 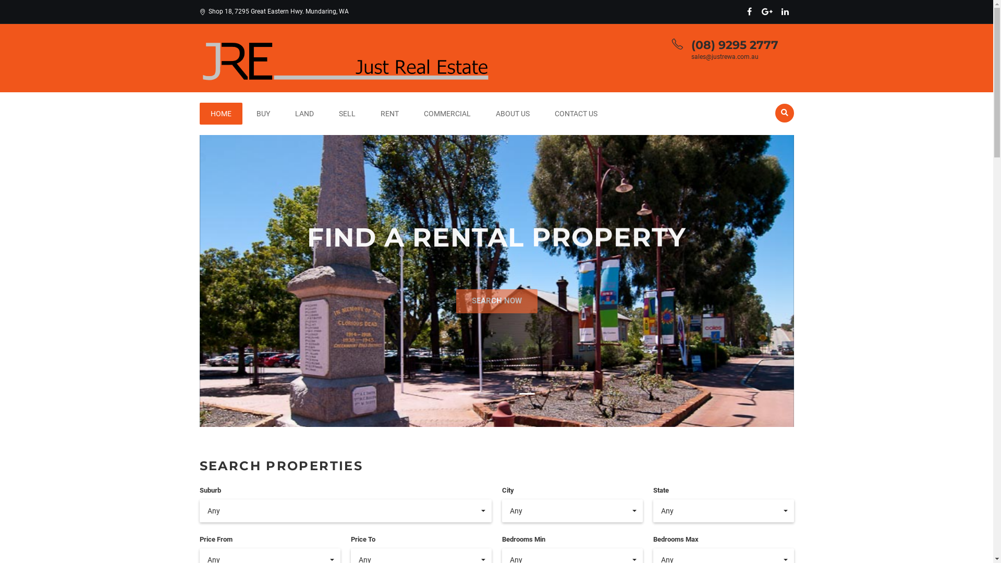 I want to click on SELL, so click(x=347, y=114).